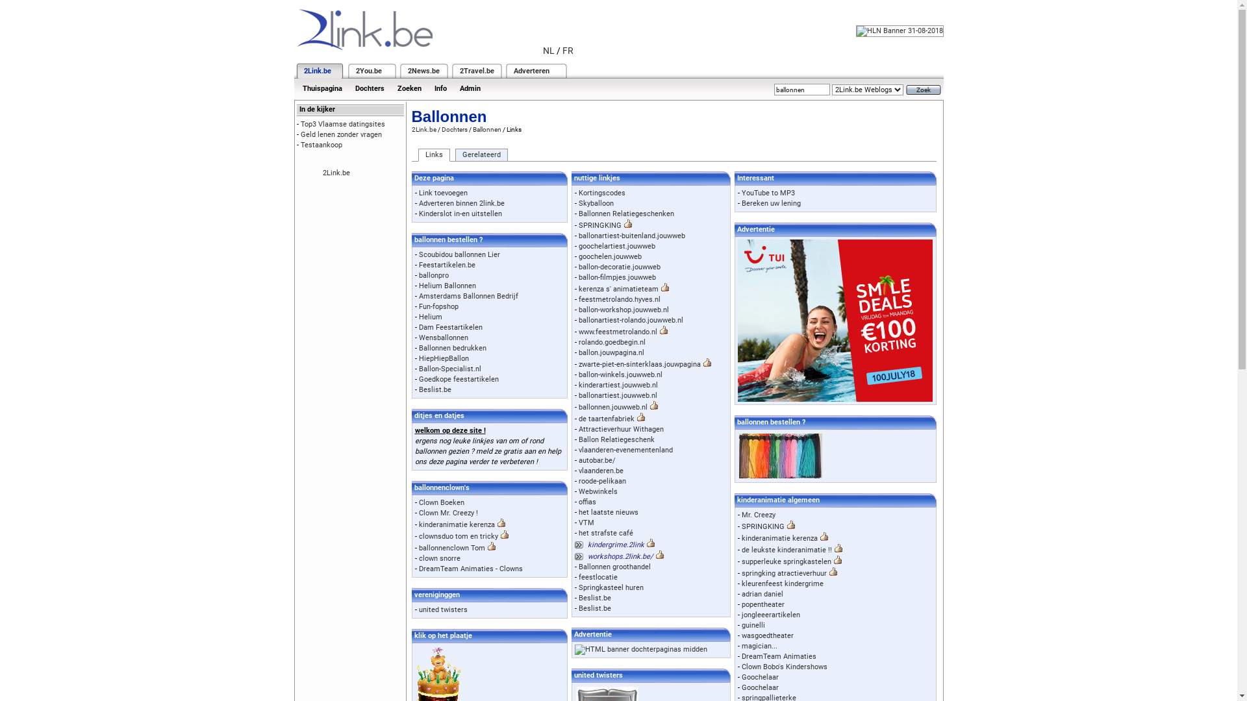 The image size is (1247, 701). What do you see at coordinates (760, 678) in the screenshot?
I see `Goochelaar` at bounding box center [760, 678].